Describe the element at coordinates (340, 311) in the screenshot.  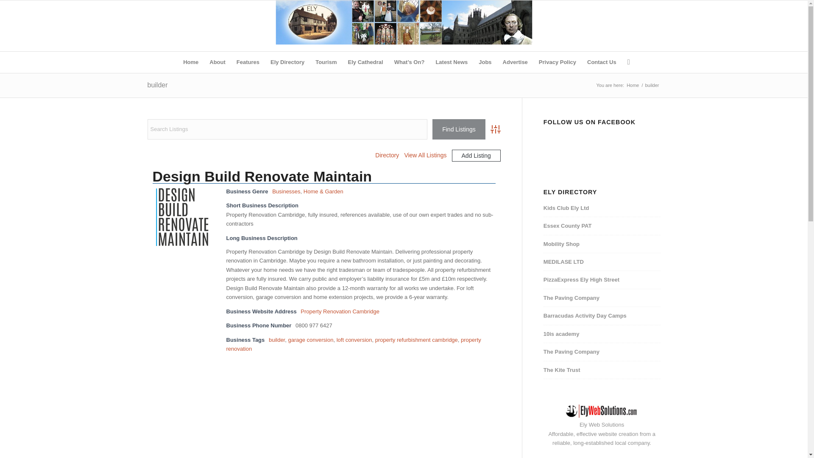
I see `Property Renovation Cambridge` at that location.